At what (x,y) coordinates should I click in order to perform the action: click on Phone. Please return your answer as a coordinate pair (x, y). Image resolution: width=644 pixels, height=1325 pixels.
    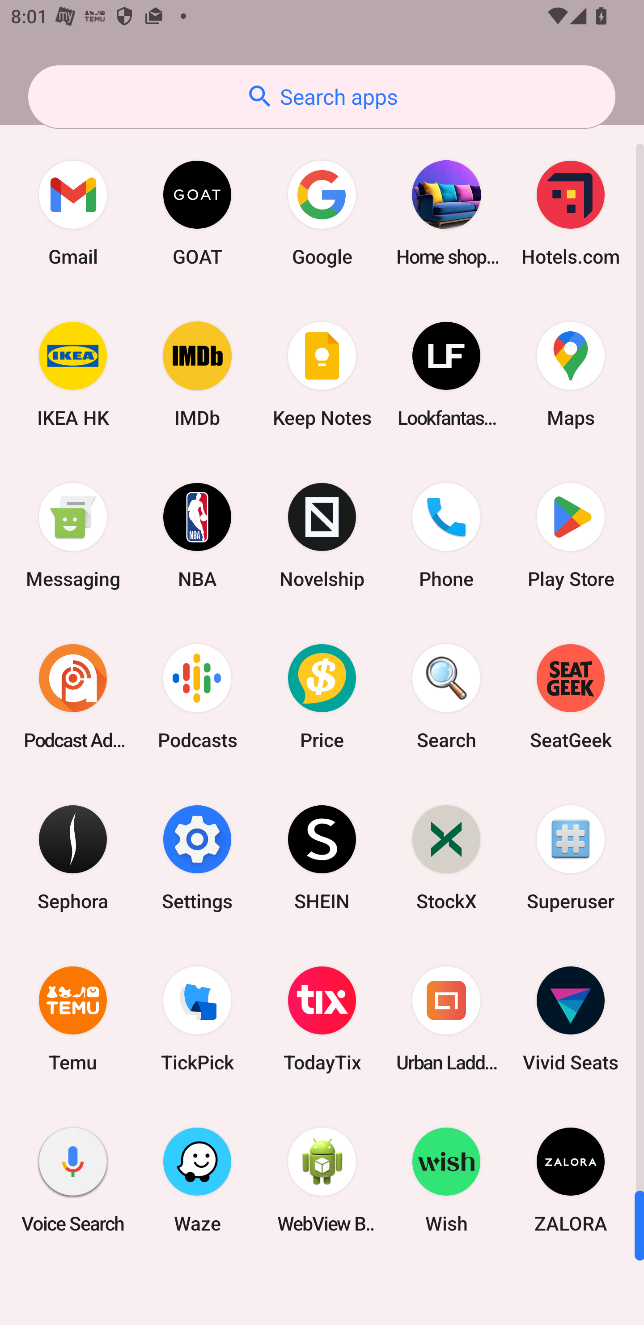
    Looking at the image, I should click on (446, 535).